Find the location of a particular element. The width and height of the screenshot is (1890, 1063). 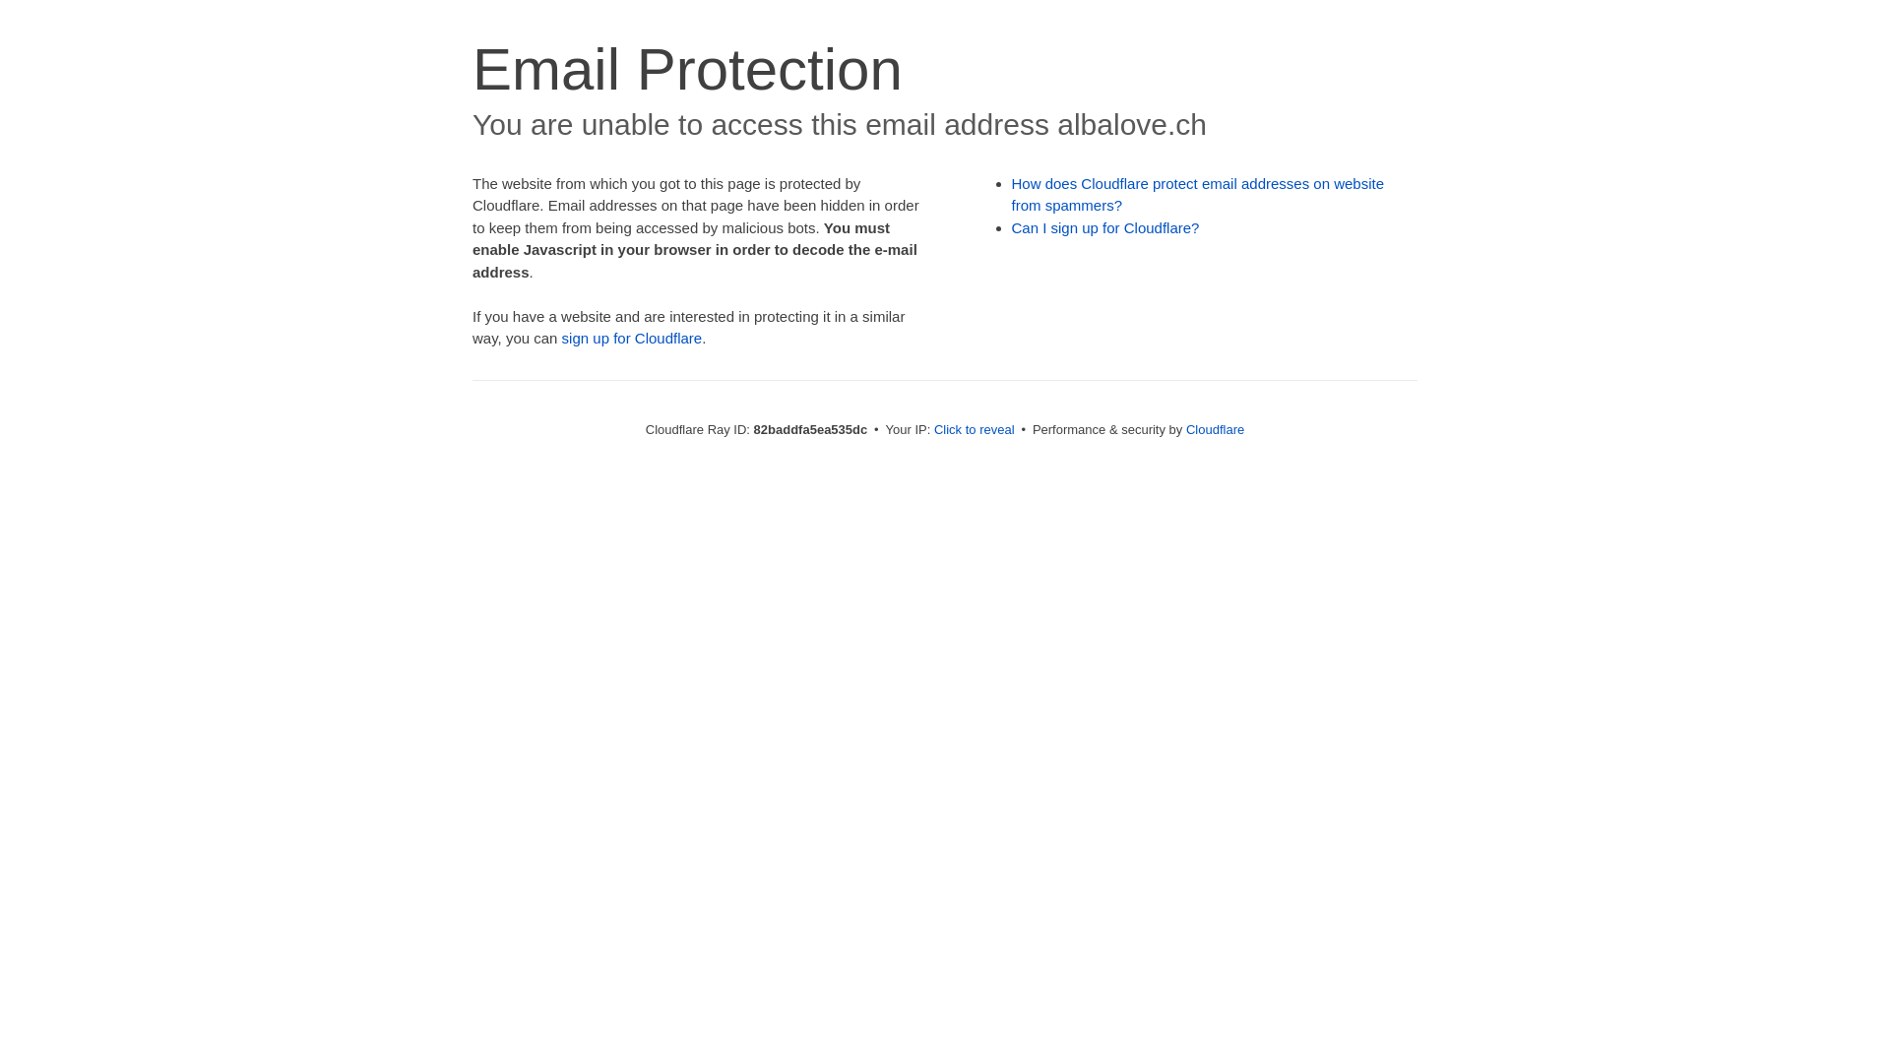

Click to reveal is located at coordinates (975, 429).